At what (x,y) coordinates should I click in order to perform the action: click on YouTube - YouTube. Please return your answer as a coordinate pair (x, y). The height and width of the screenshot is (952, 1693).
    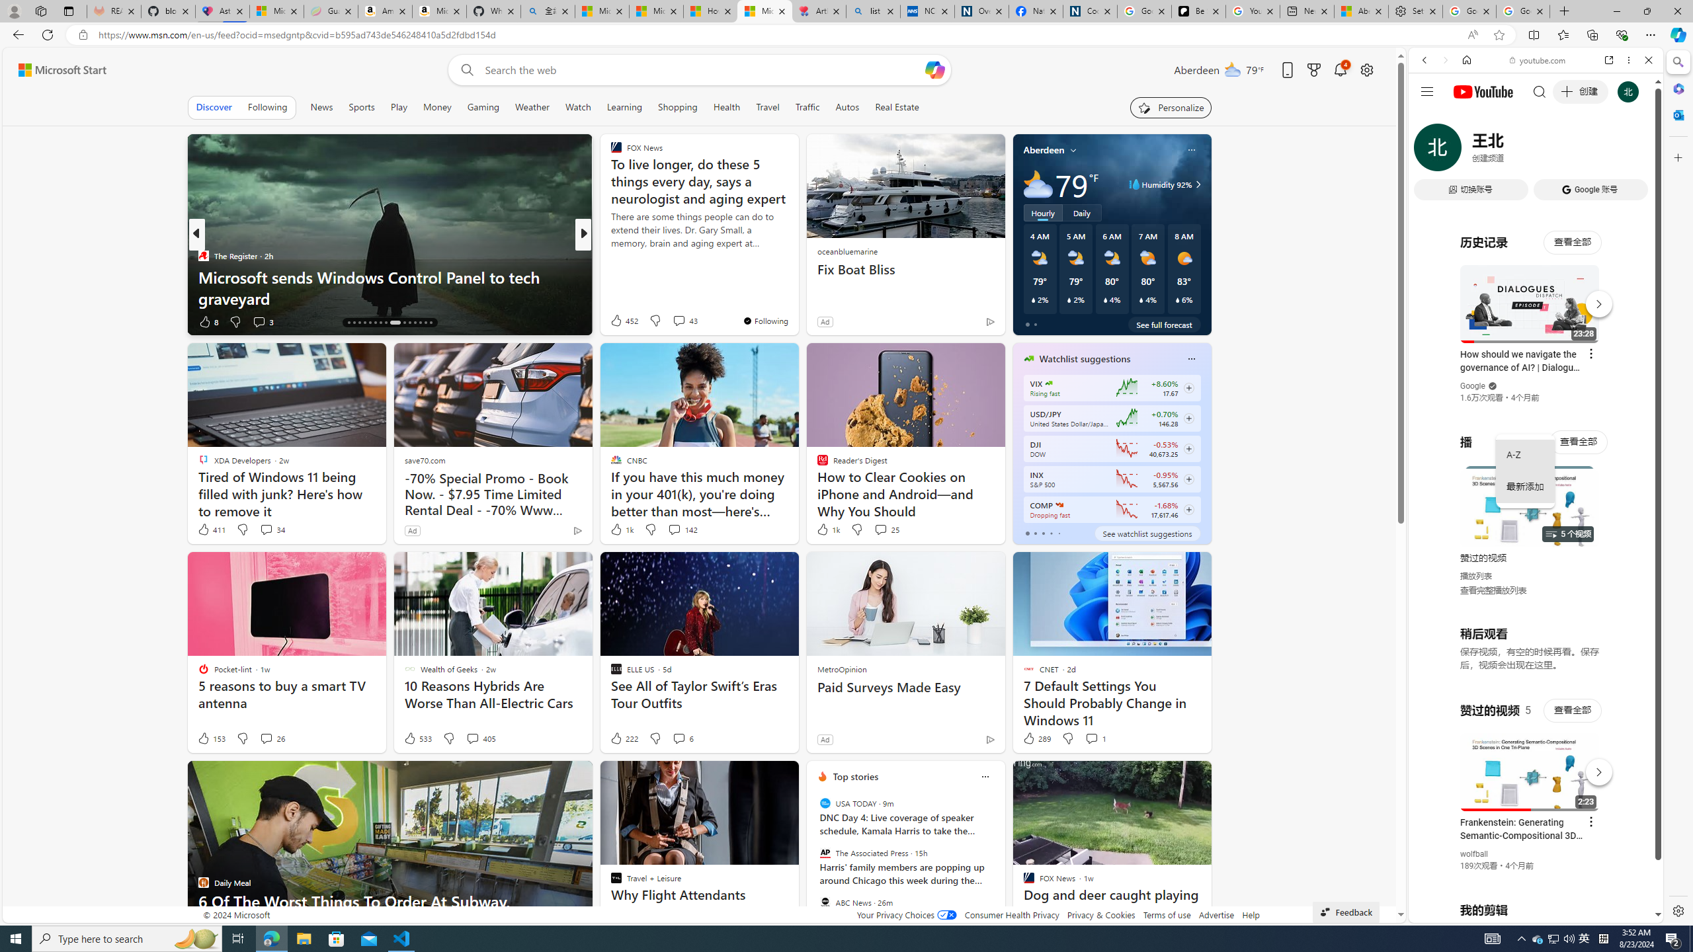
    Looking at the image, I should click on (1530, 652).